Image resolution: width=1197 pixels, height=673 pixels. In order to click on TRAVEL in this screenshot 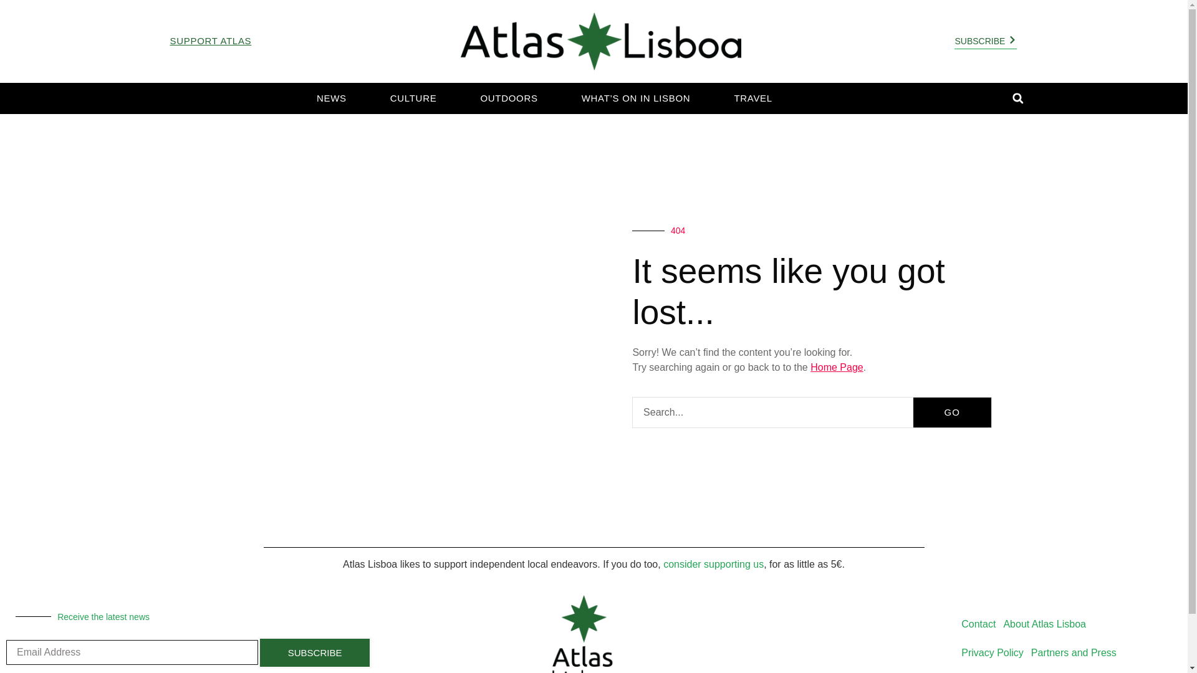, I will do `click(752, 98)`.